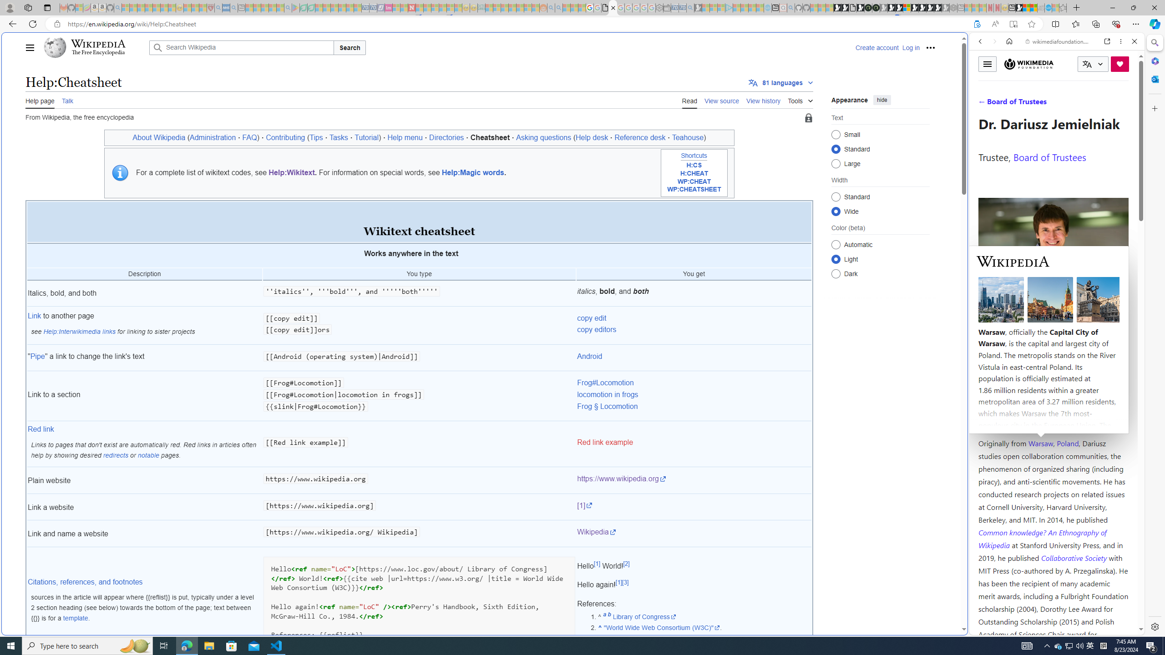 The width and height of the screenshot is (1165, 655). Describe the element at coordinates (79, 331) in the screenshot. I see `Help:Interwikimedia links` at that location.